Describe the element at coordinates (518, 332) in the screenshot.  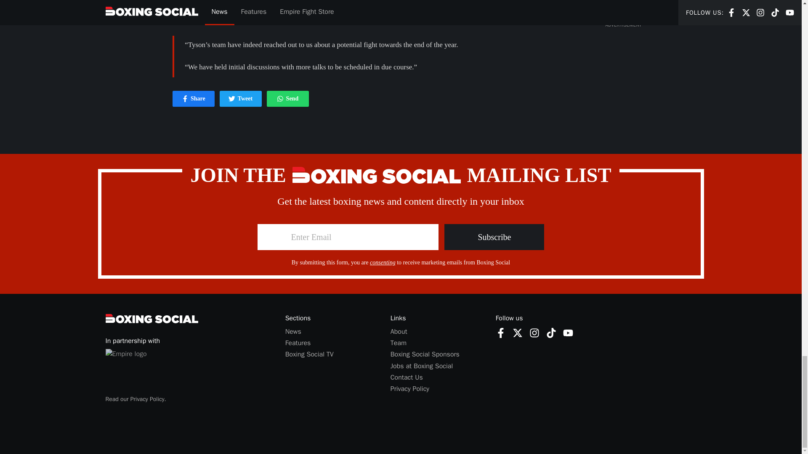
I see `Privacy Policy` at that location.